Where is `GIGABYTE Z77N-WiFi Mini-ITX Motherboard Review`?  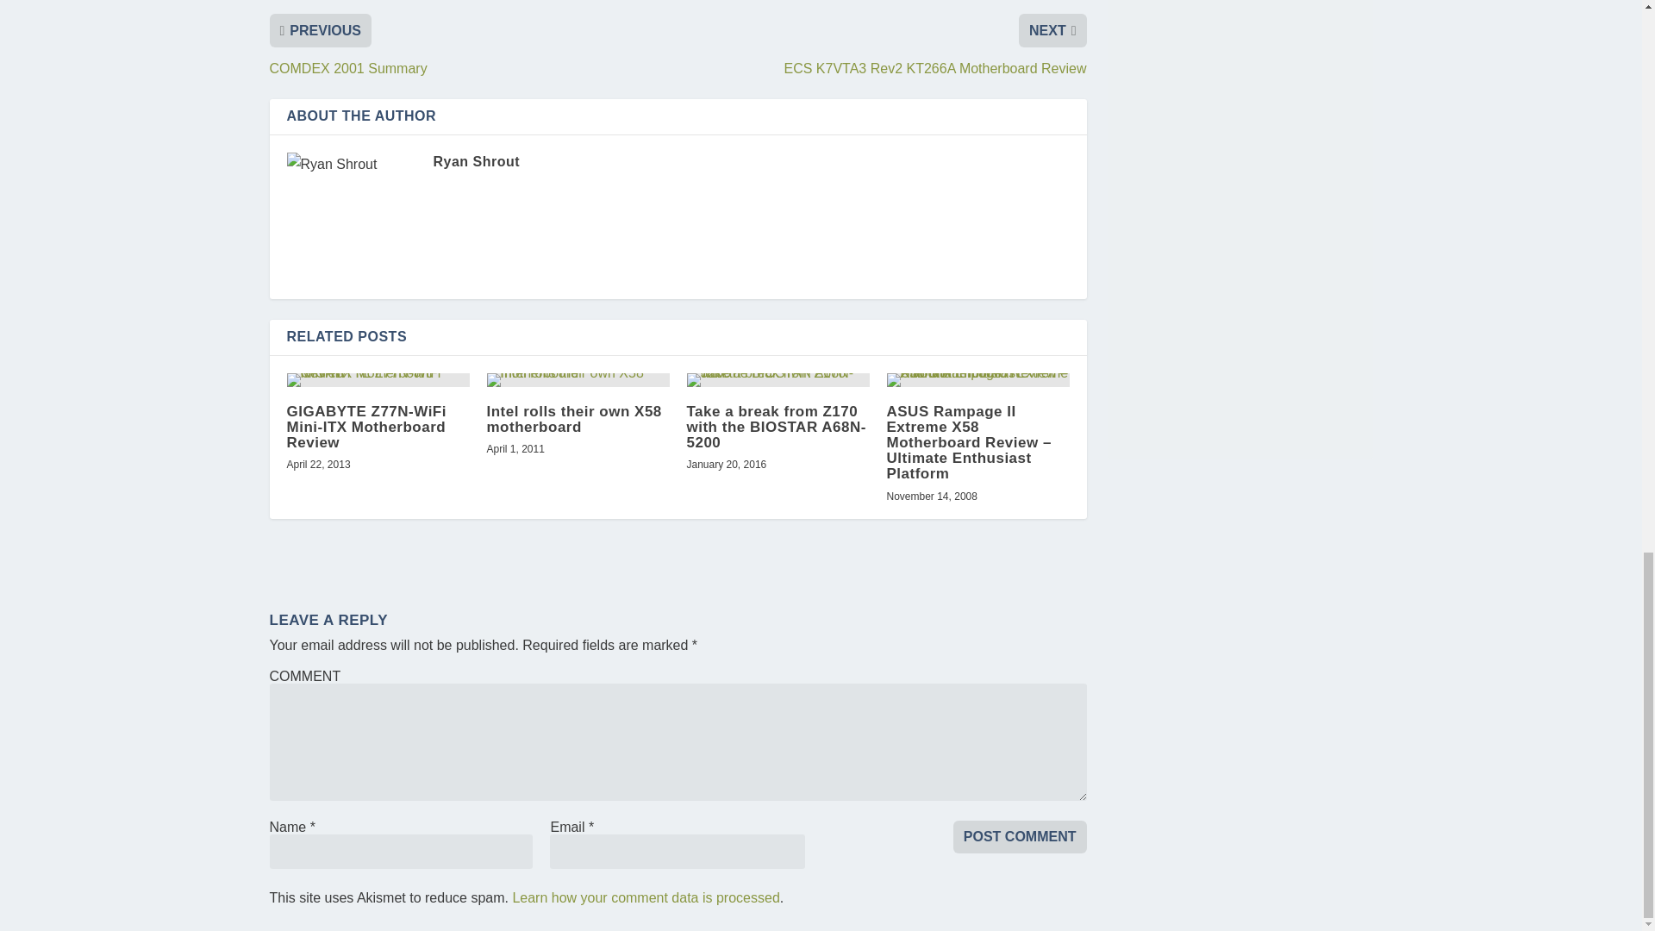
GIGABYTE Z77N-WiFi Mini-ITX Motherboard Review is located at coordinates (378, 380).